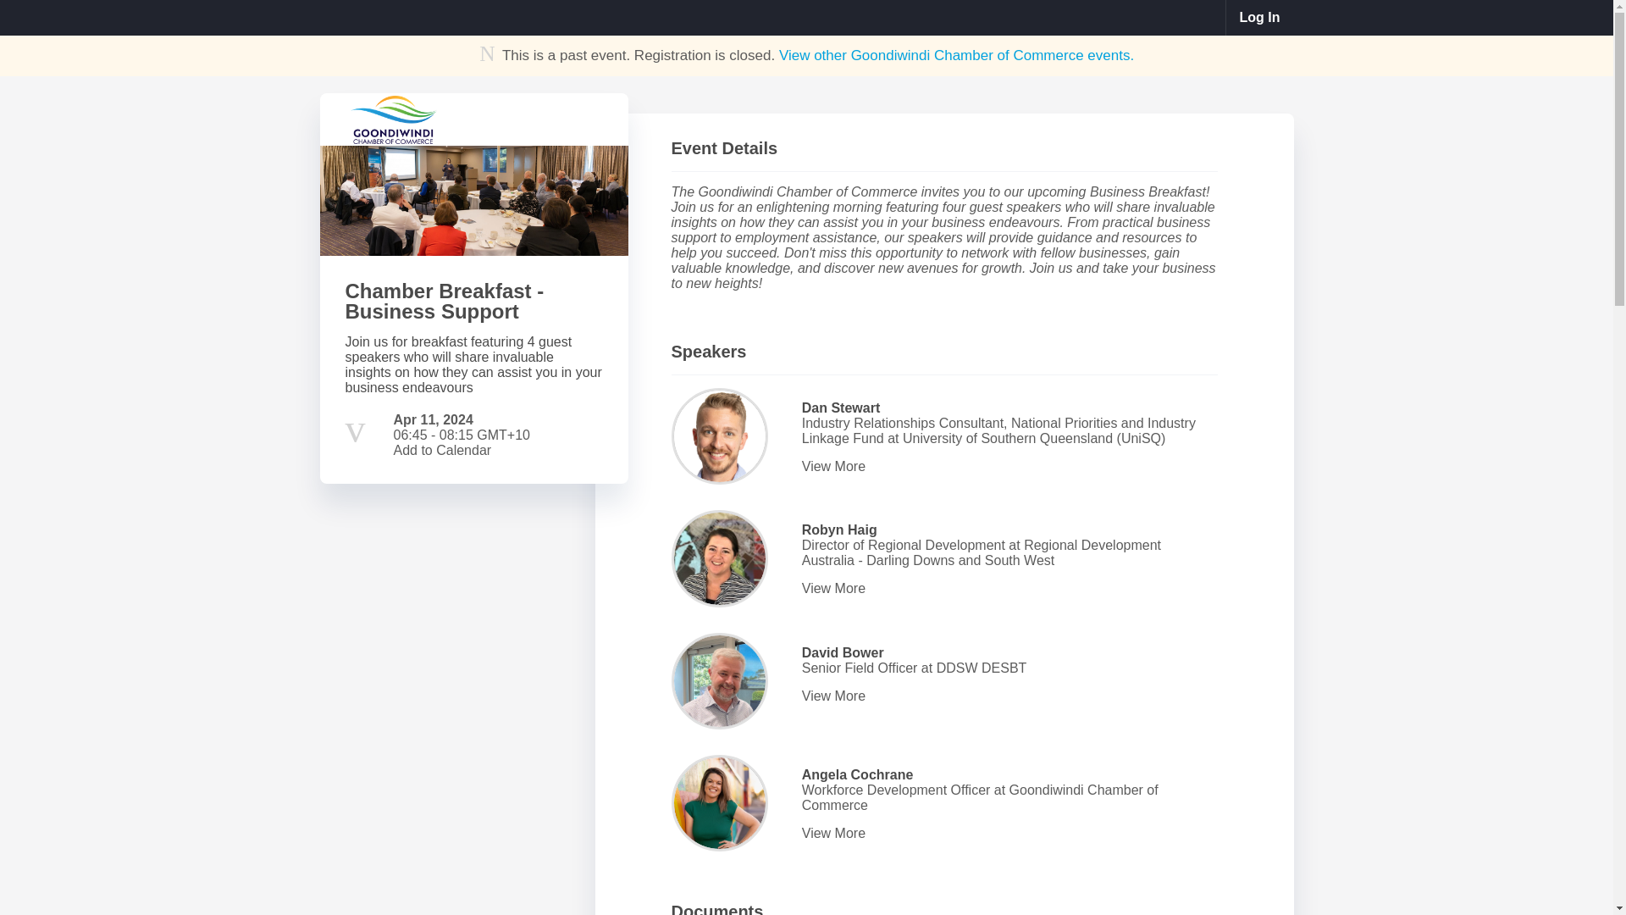 This screenshot has width=1626, height=915. I want to click on View More, so click(1006, 467).